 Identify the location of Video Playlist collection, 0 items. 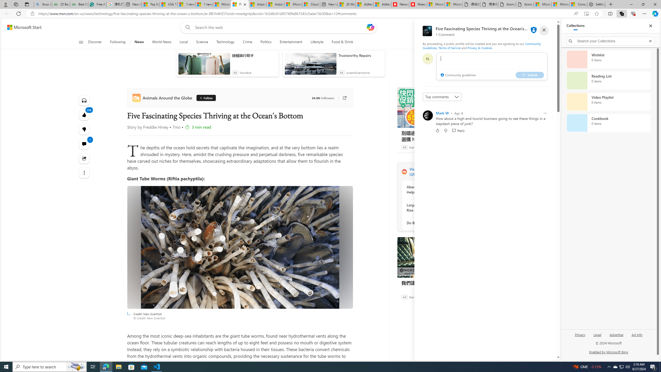
(608, 102).